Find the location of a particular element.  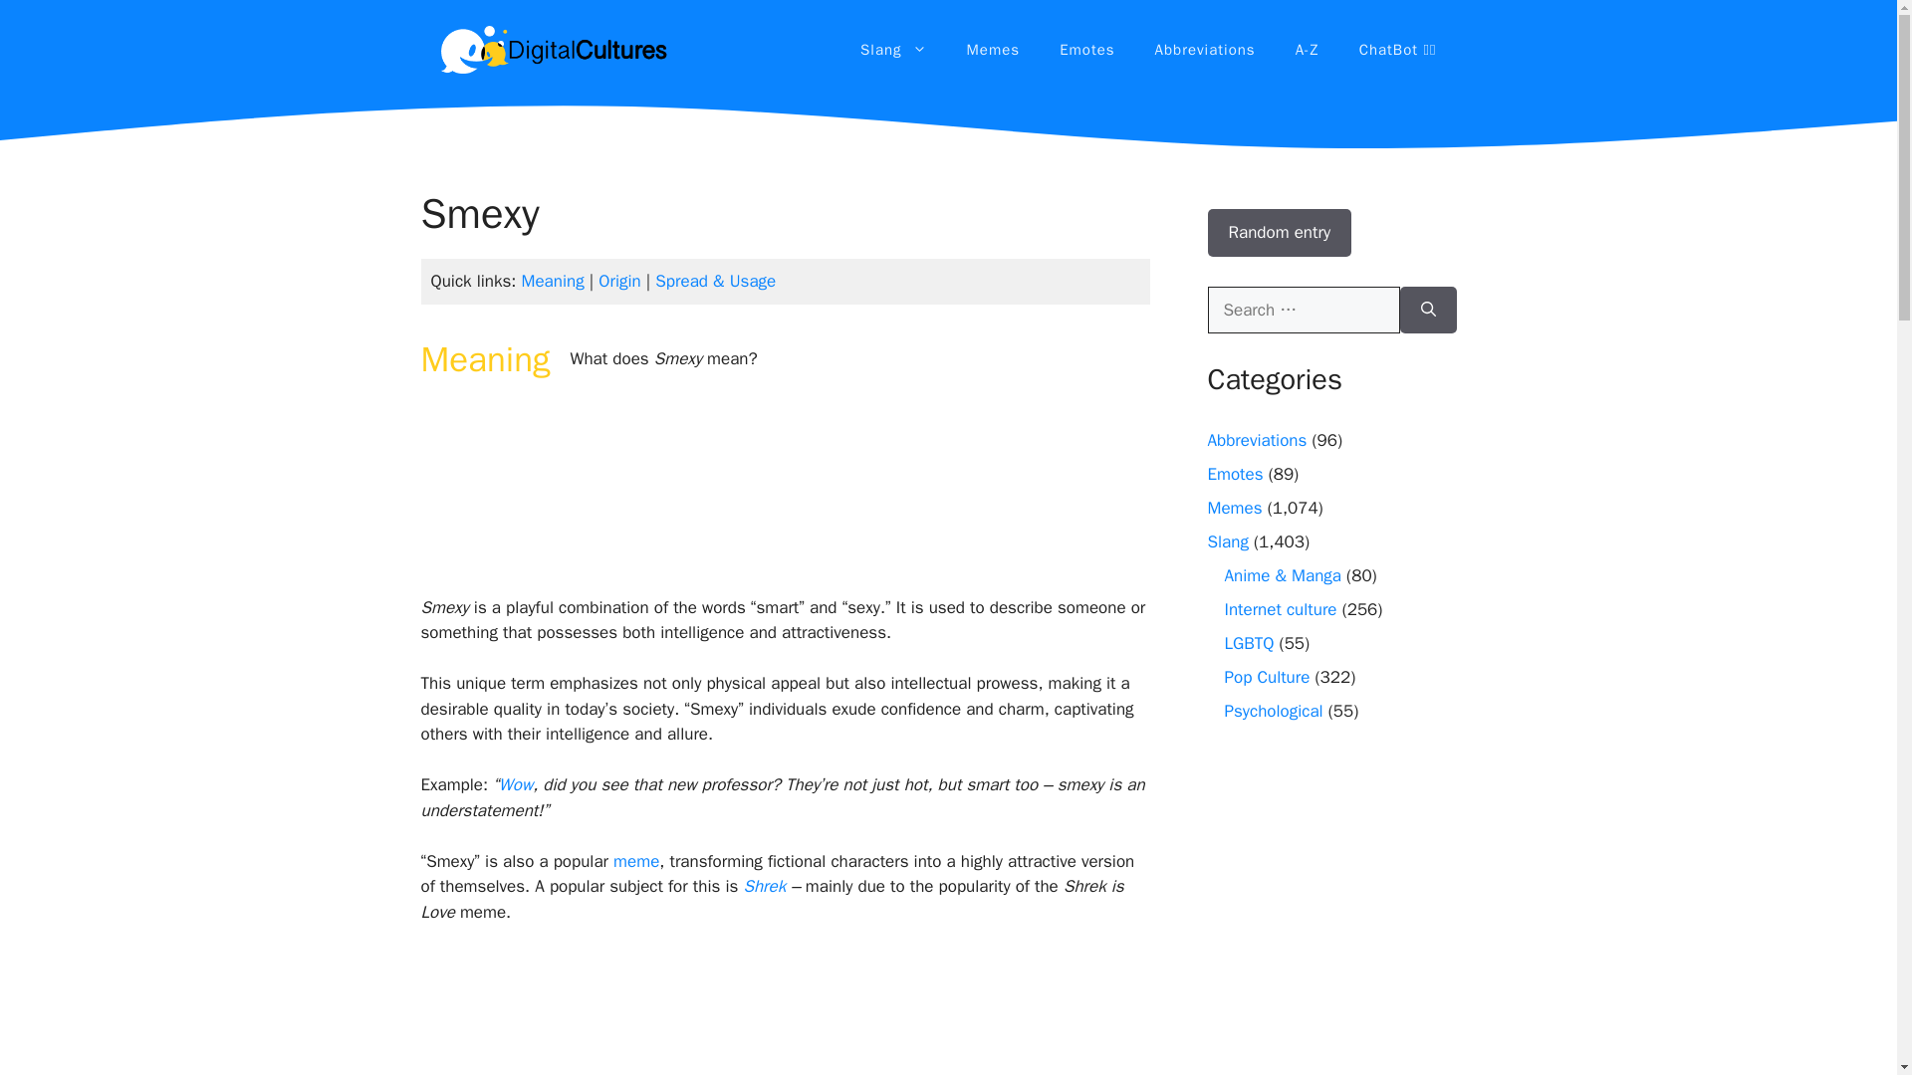

Search for: is located at coordinates (1303, 311).